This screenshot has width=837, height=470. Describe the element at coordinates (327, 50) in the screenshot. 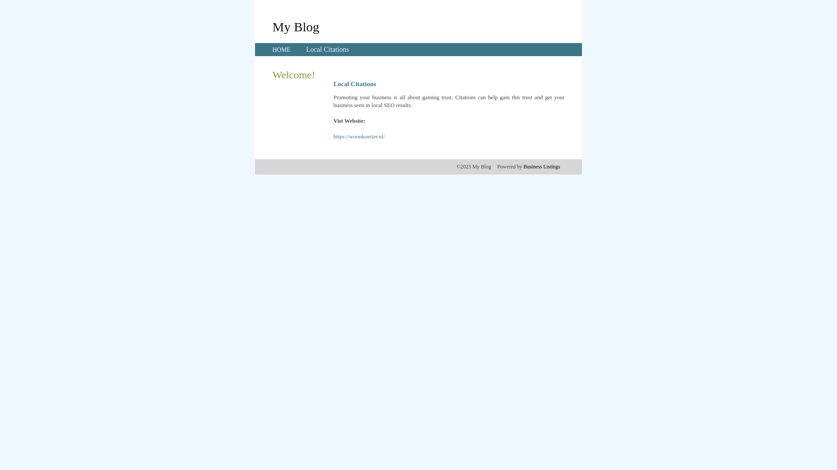

I see `Local Citations` at that location.